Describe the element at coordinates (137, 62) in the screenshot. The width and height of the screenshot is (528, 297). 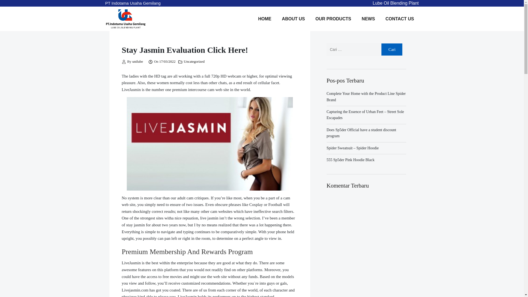
I see `unilube` at that location.